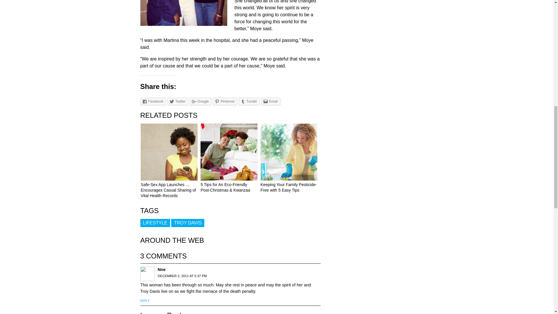 The width and height of the screenshot is (558, 314). Describe the element at coordinates (201, 101) in the screenshot. I see `Google` at that location.